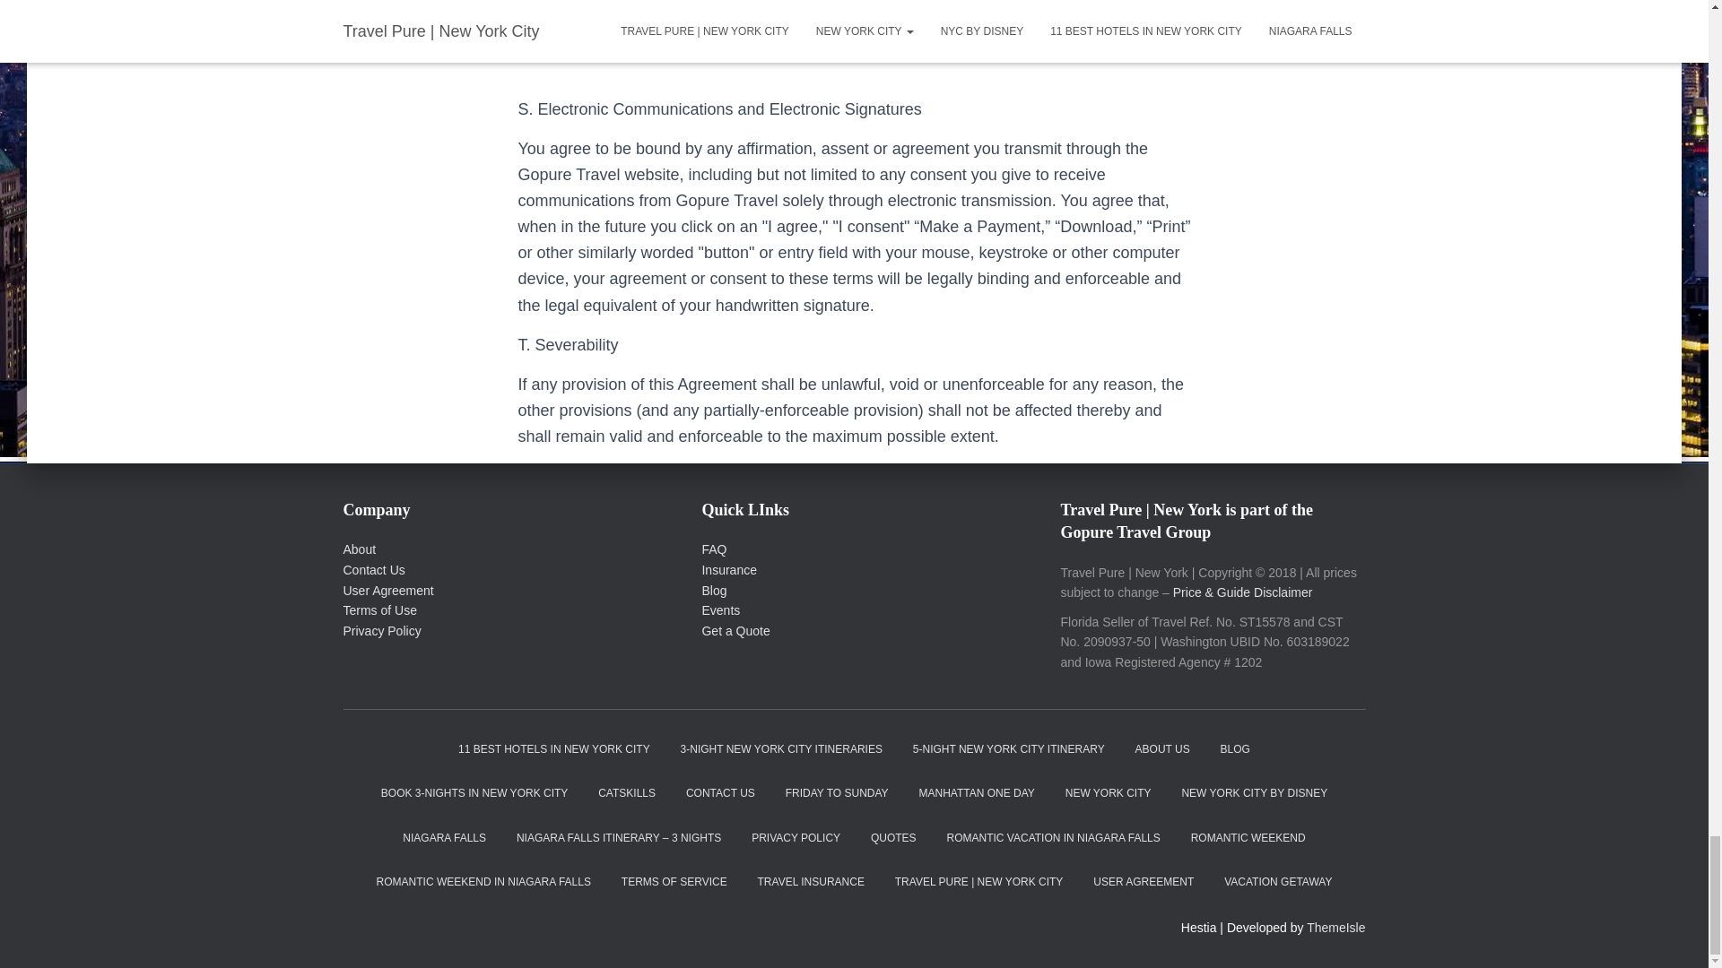  I want to click on Contact Us, so click(373, 569).